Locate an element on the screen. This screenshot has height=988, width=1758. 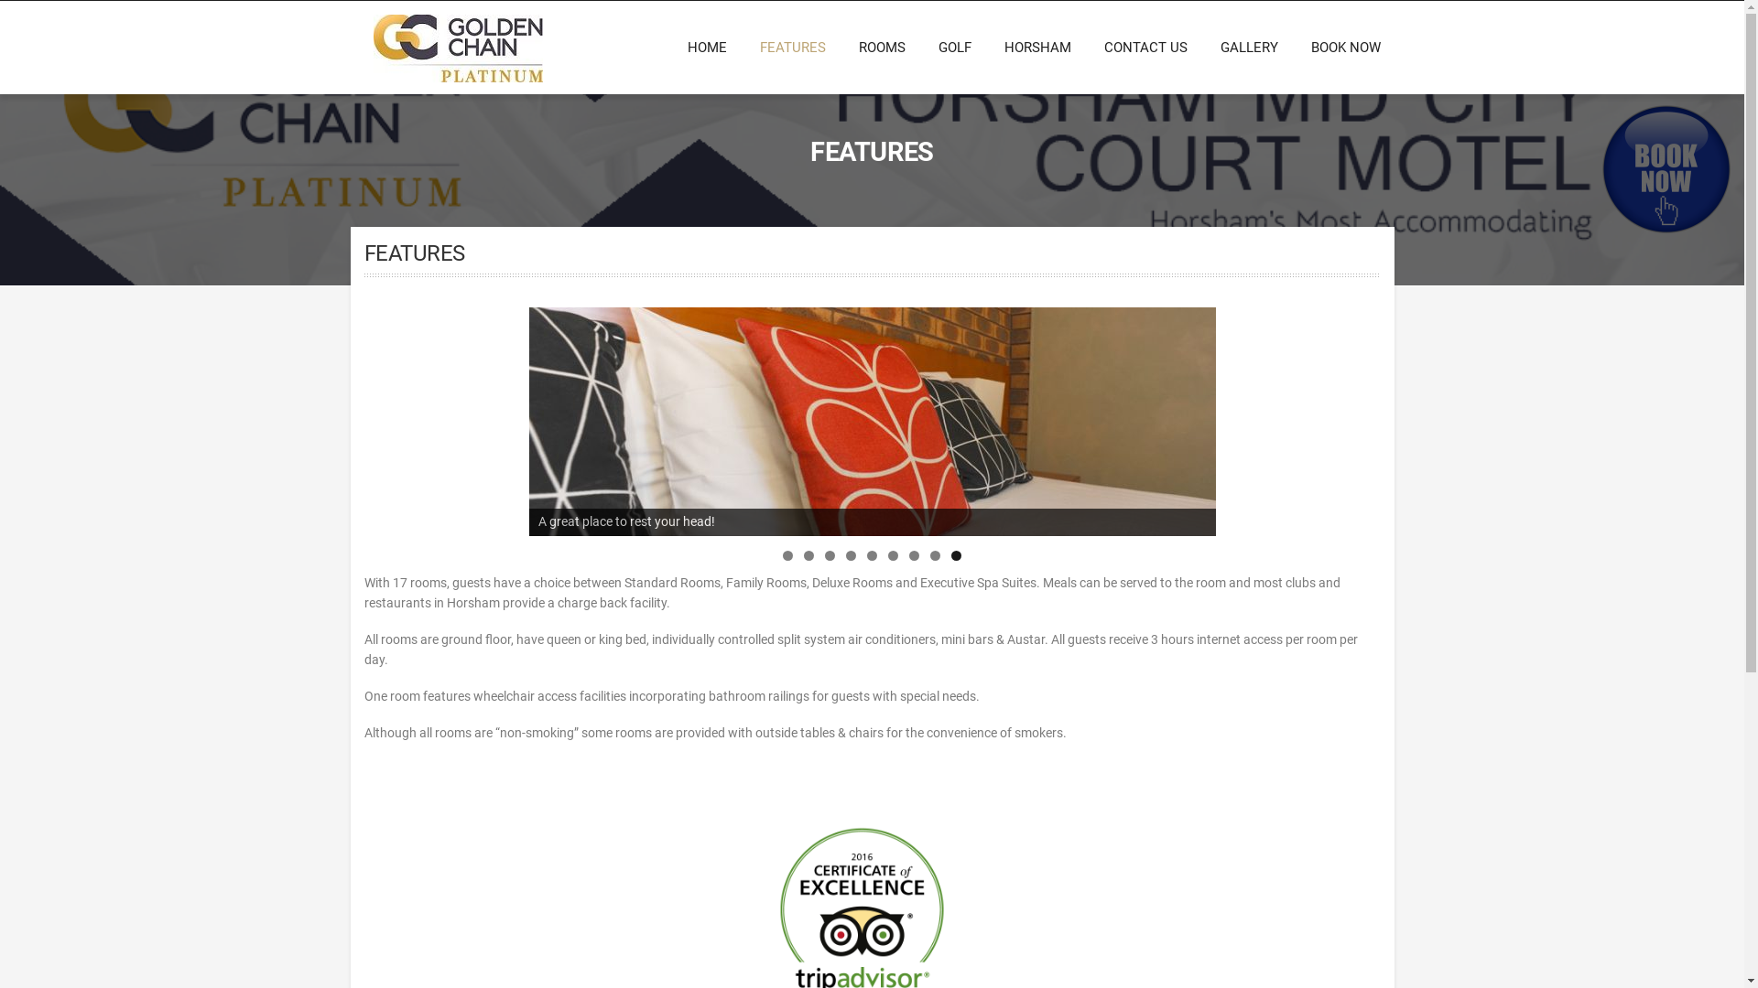
BOOK NOW is located at coordinates (1338, 48).